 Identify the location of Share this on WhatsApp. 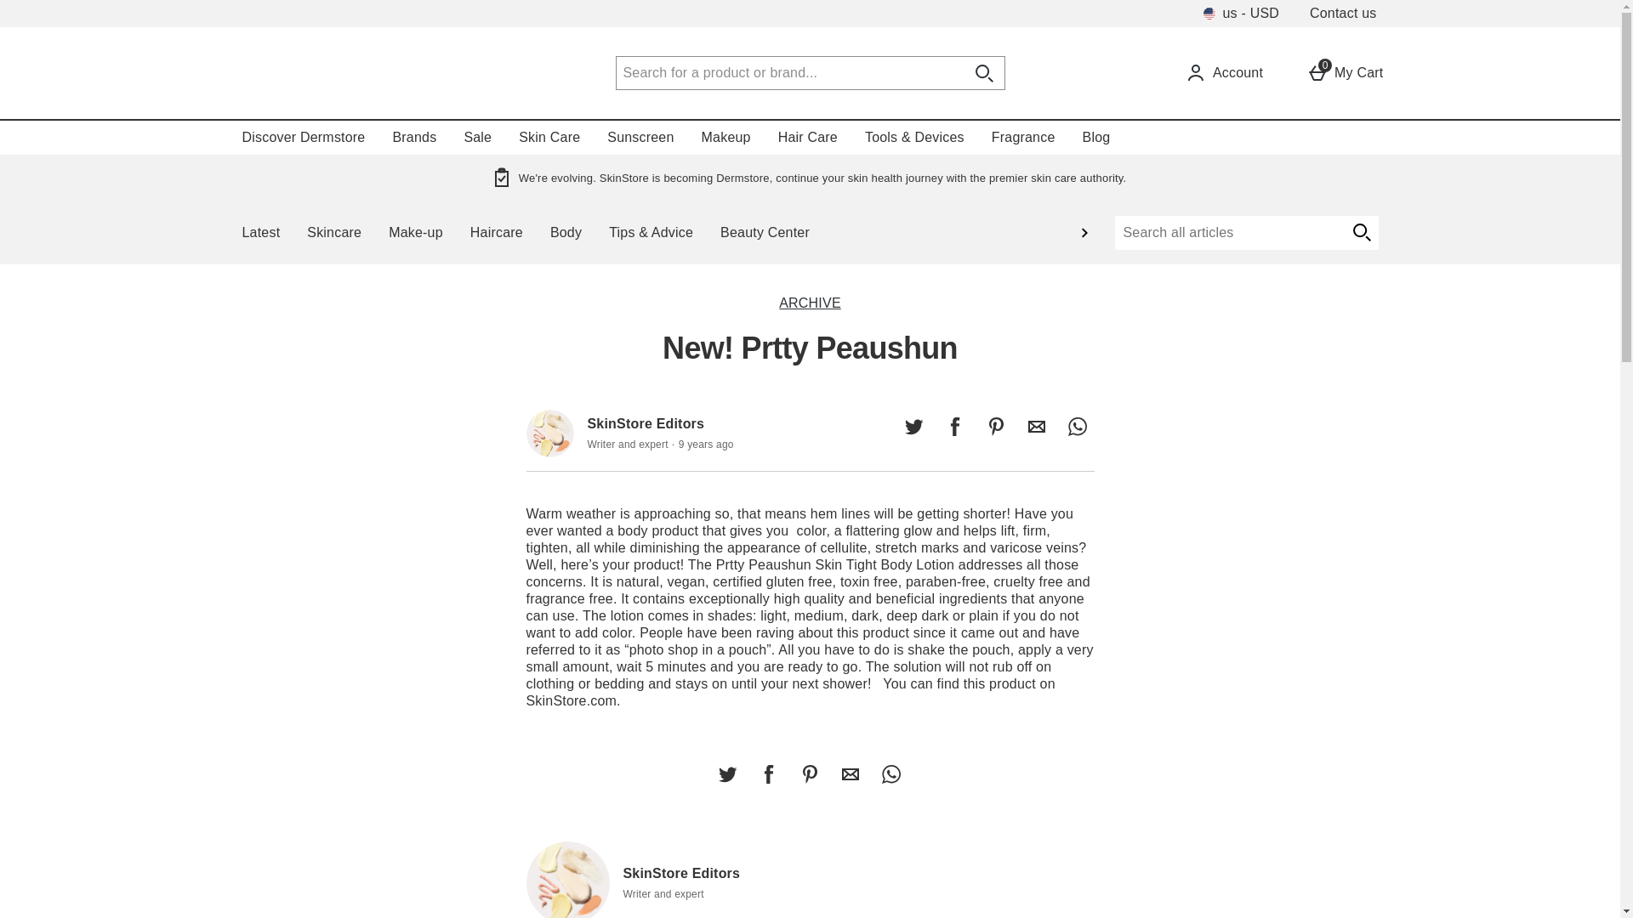
(1077, 426).